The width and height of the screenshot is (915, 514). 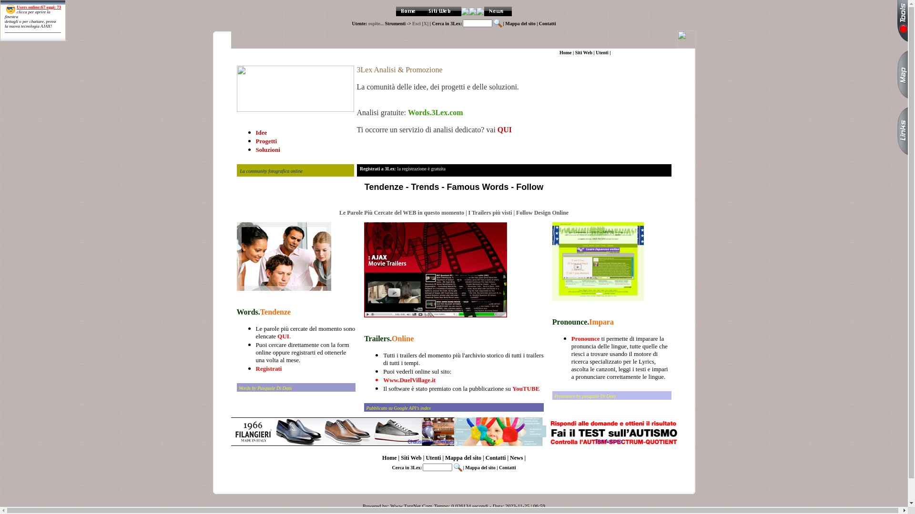 What do you see at coordinates (524, 458) in the screenshot?
I see `|` at bounding box center [524, 458].